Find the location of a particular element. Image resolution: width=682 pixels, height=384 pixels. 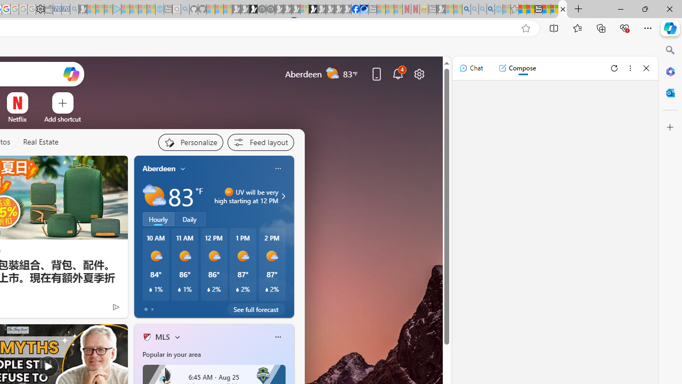

Class: weather-arrow-glyph is located at coordinates (283, 196).